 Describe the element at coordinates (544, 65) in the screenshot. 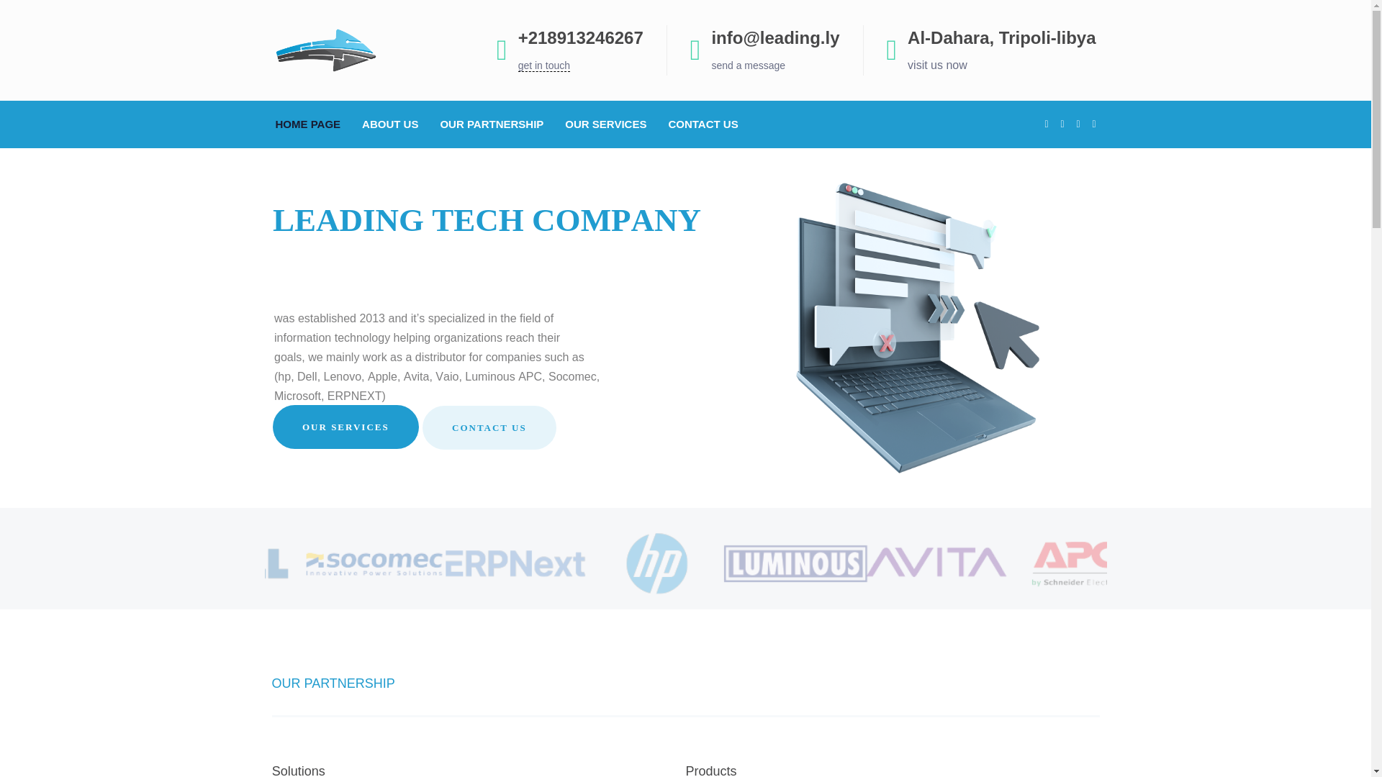

I see `get in touch` at that location.